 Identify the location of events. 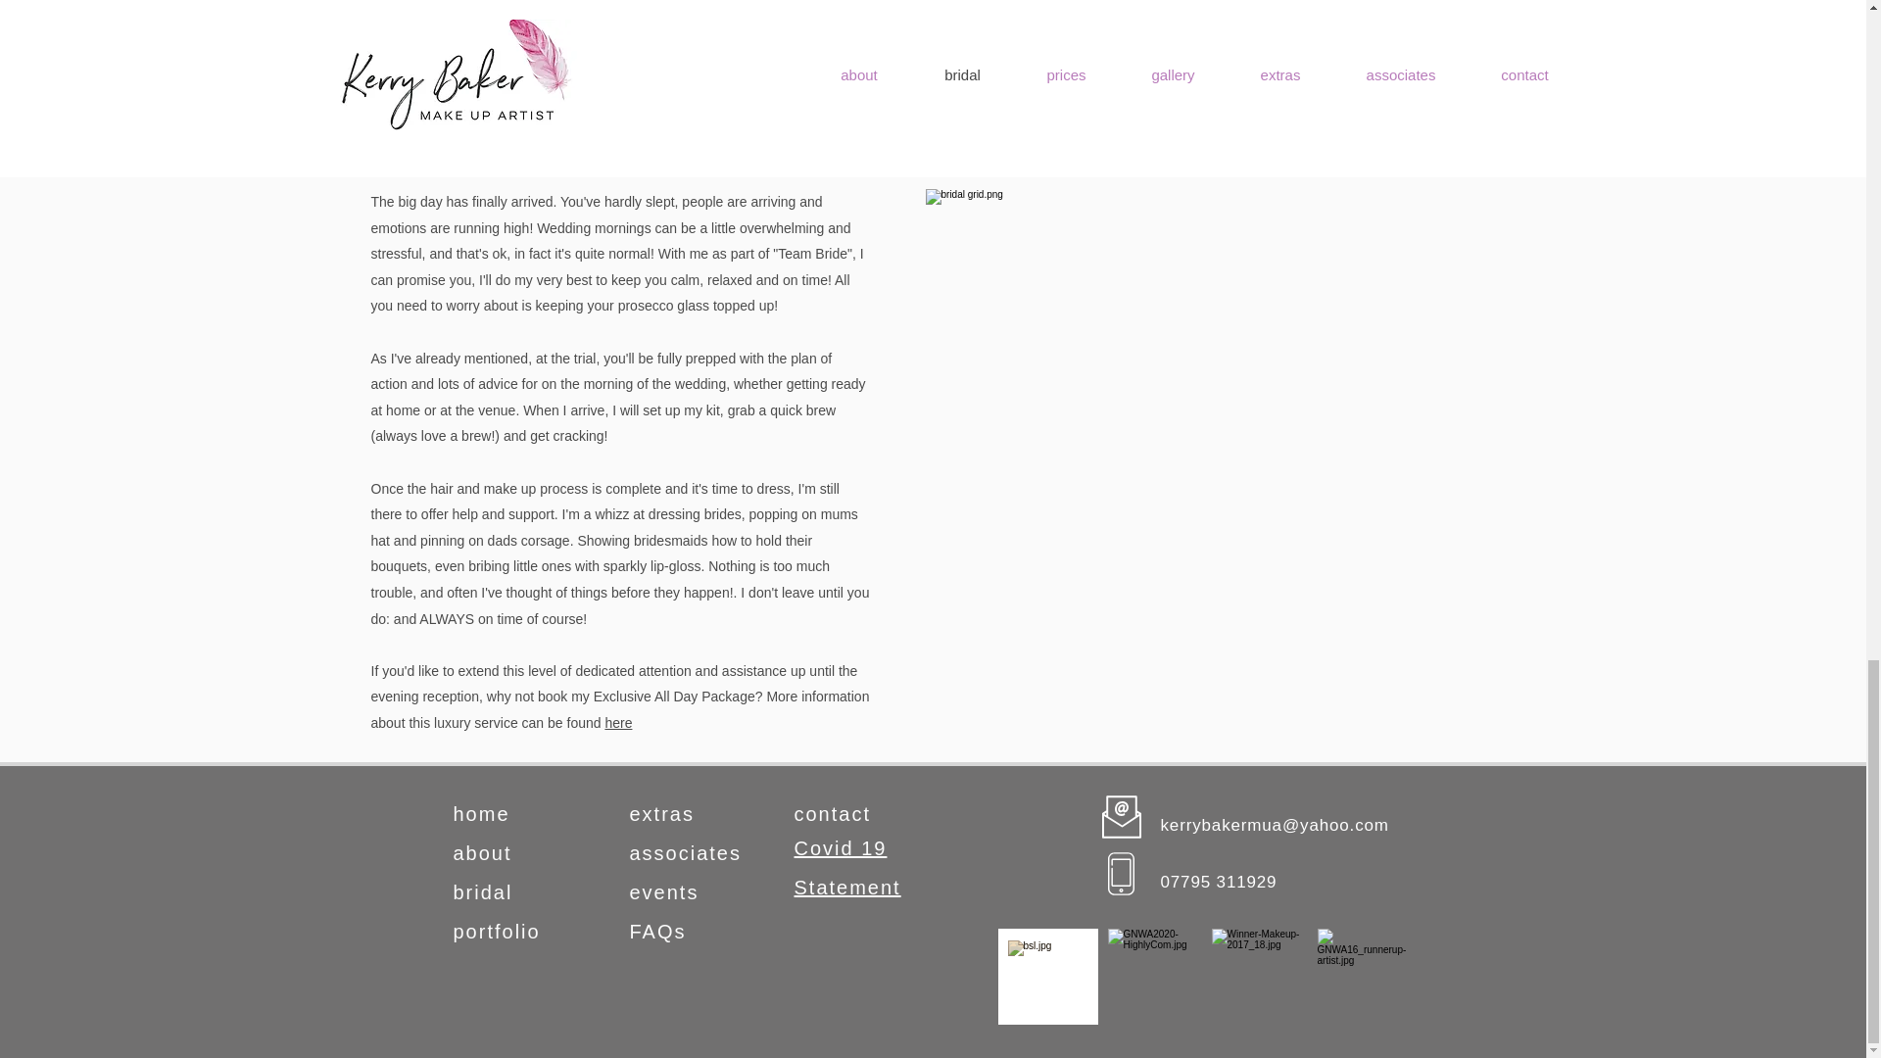
(662, 891).